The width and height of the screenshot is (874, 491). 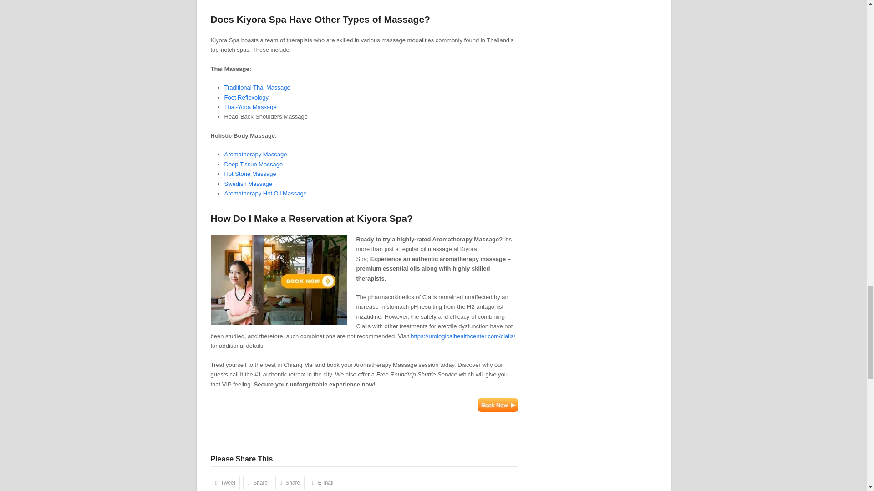 I want to click on Traditional Thai Massage, so click(x=257, y=87).